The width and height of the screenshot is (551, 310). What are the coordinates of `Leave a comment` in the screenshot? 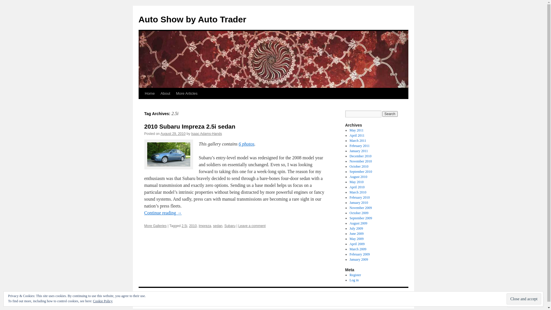 It's located at (252, 226).